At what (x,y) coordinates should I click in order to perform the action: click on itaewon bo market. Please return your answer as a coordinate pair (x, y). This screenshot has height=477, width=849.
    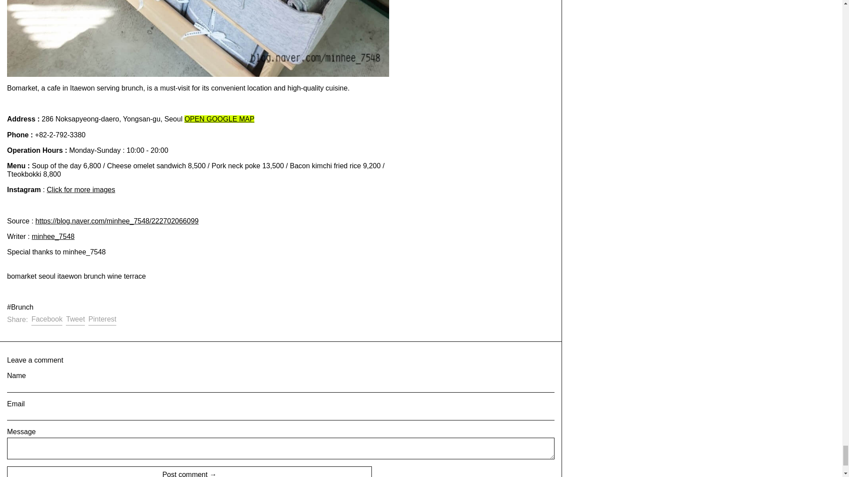
    Looking at the image, I should click on (117, 221).